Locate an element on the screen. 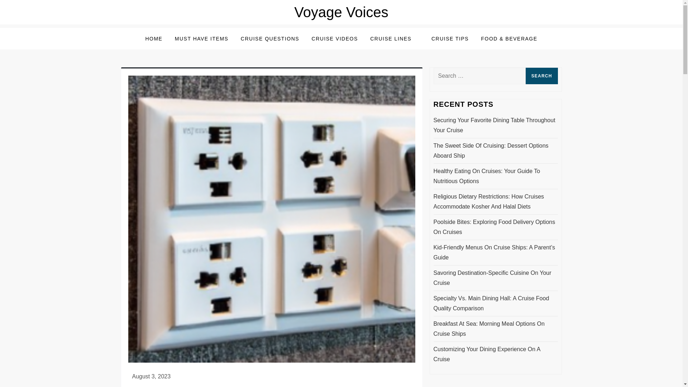 The width and height of the screenshot is (688, 387). MUST HAVE ITEMS is located at coordinates (201, 39).